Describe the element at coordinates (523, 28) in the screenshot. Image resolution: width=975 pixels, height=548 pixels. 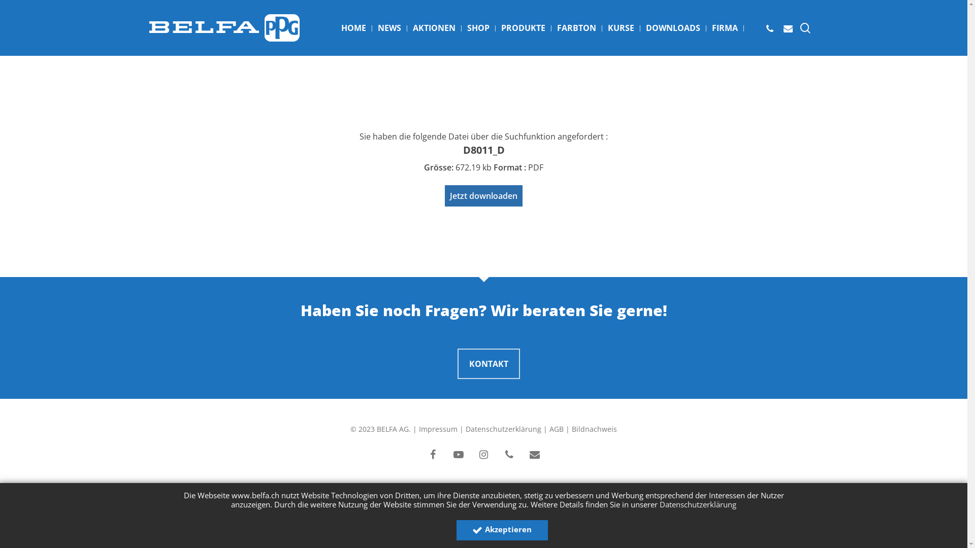
I see `PRODUKTE` at that location.